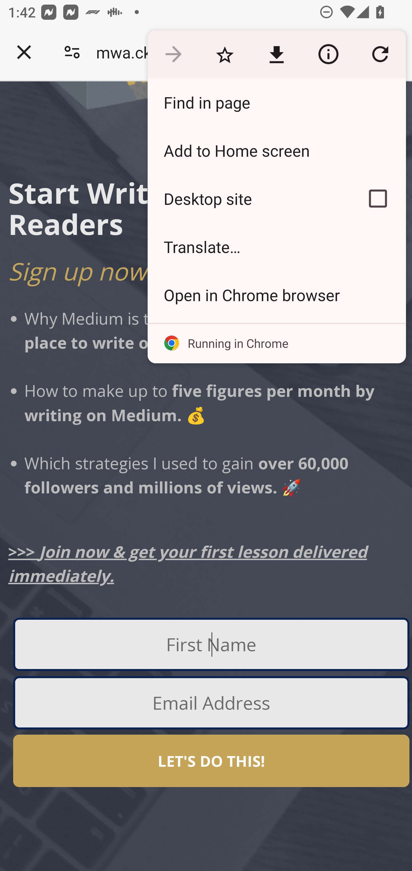  Describe the element at coordinates (248, 199) in the screenshot. I see `Desktop site Turn on Request desktop site` at that location.